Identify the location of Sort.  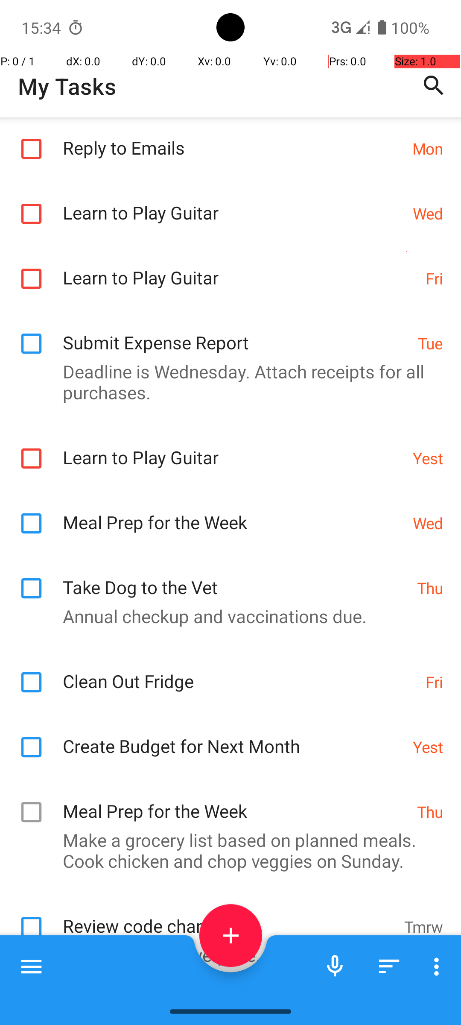
(389, 966).